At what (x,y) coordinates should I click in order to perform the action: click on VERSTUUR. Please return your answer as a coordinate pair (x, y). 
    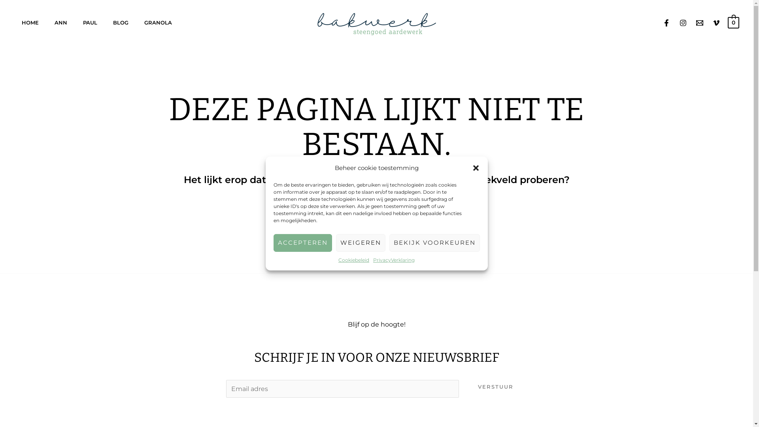
    Looking at the image, I should click on (496, 387).